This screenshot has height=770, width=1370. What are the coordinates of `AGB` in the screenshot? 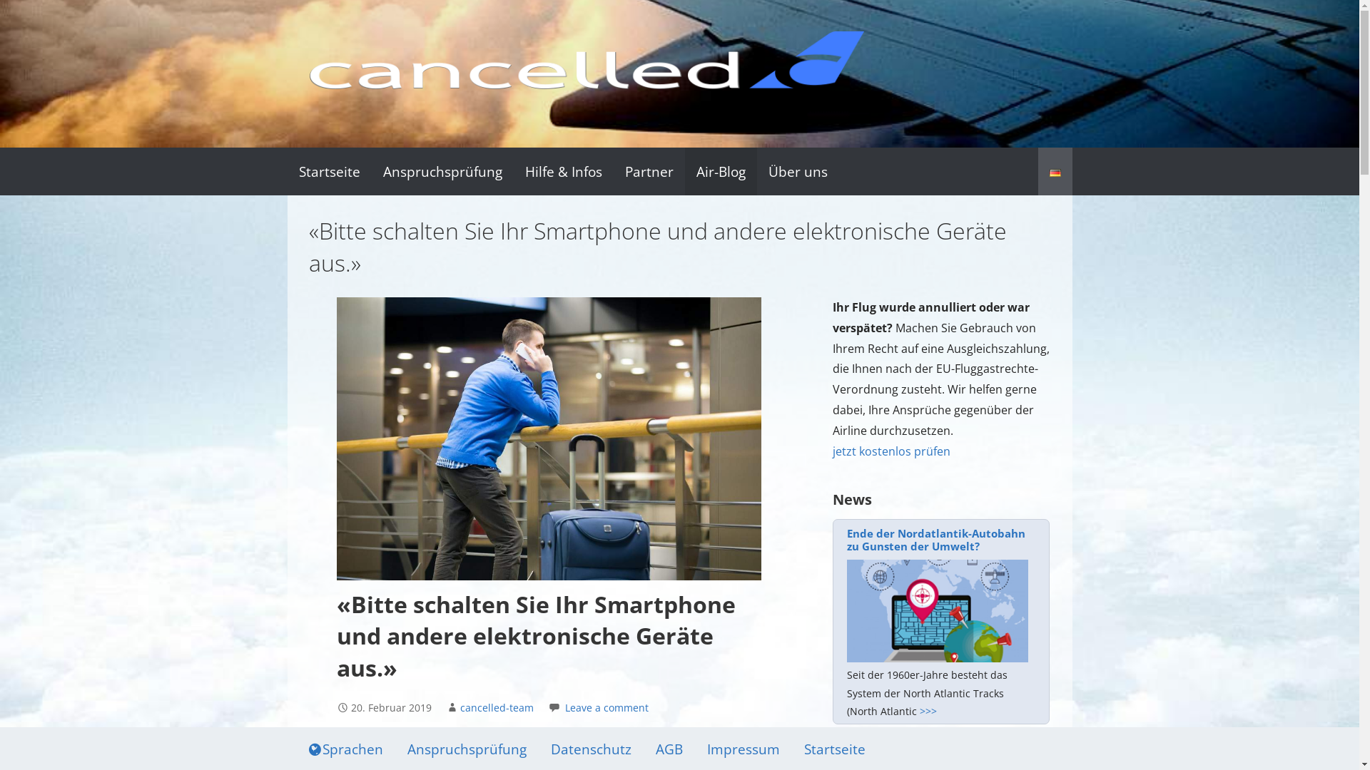 It's located at (669, 749).